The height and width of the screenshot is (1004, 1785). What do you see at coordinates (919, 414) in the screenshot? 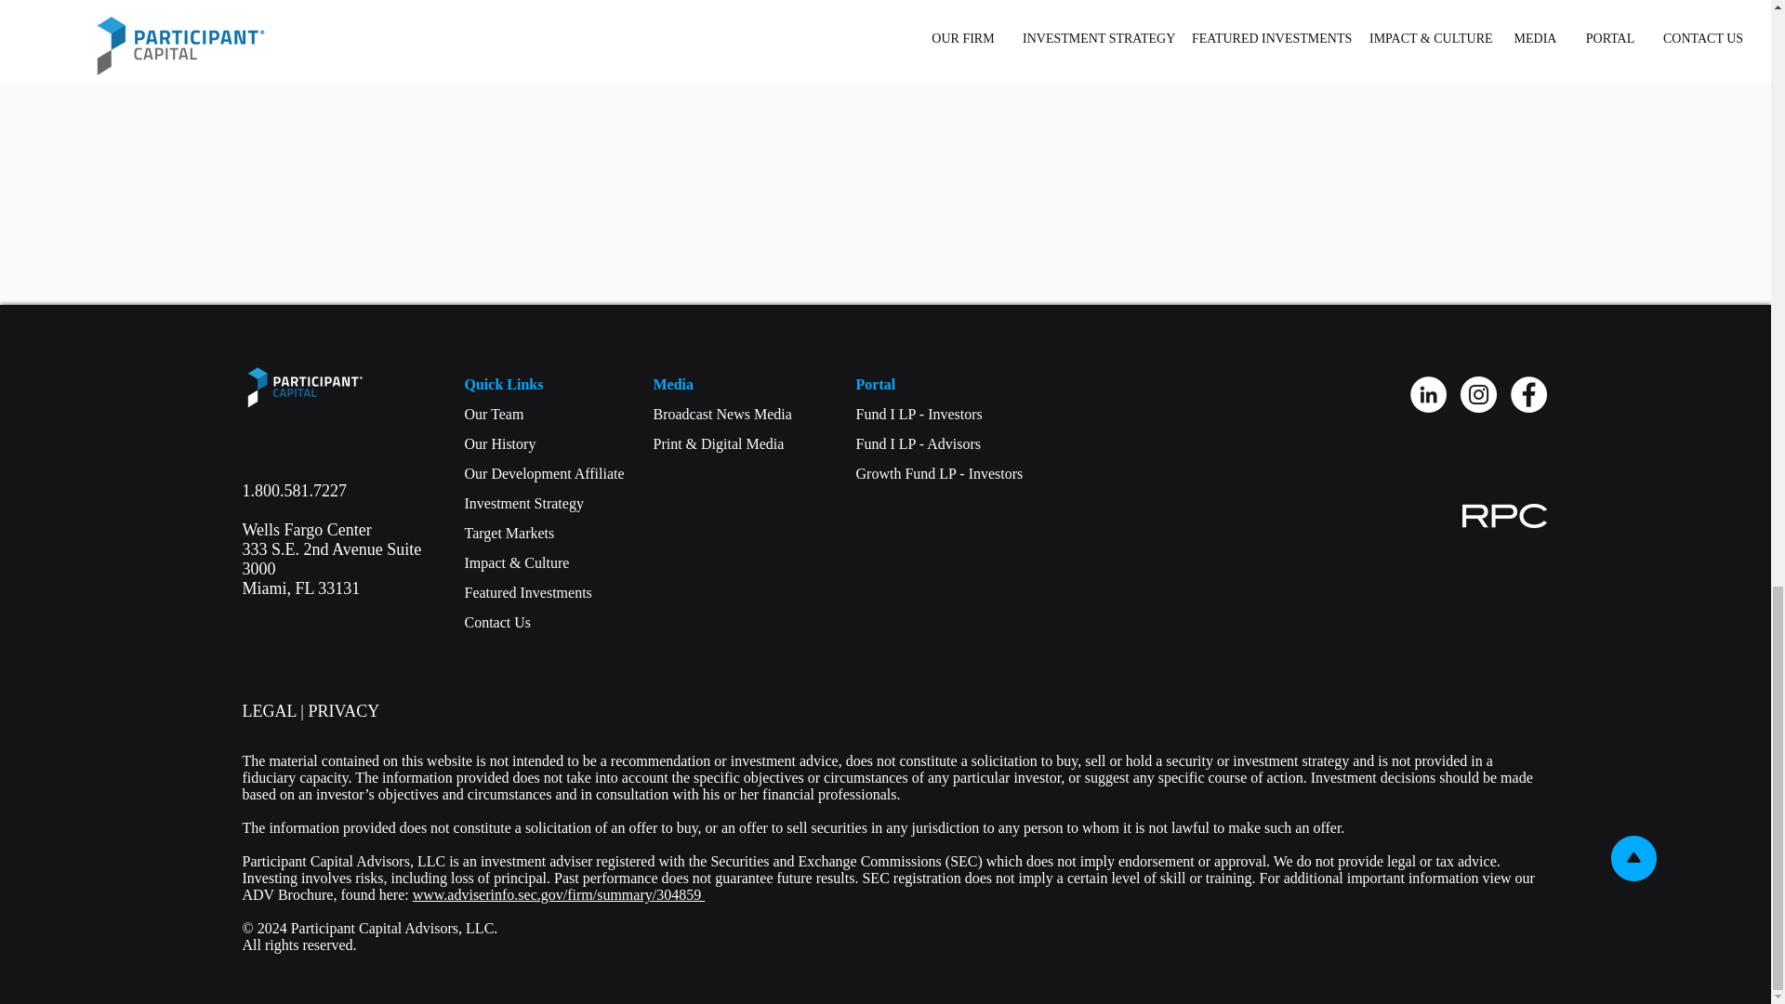
I see `Broadcast News Media` at bounding box center [919, 414].